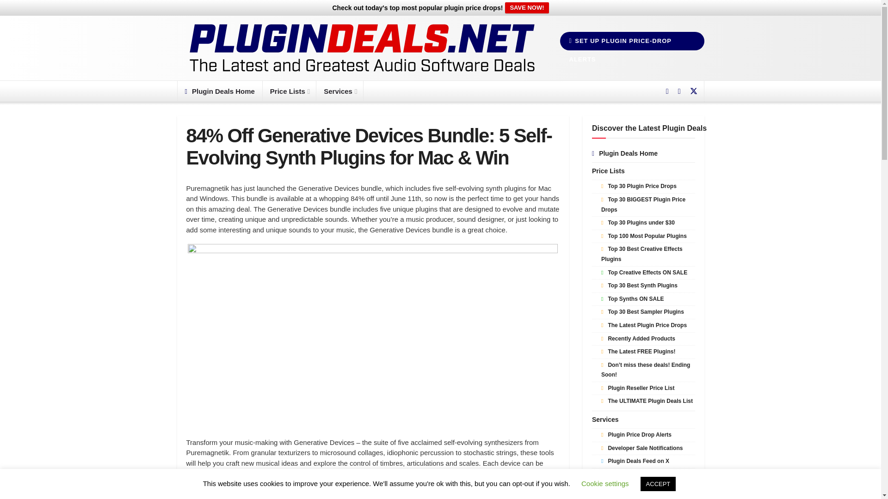  I want to click on Services, so click(339, 91).